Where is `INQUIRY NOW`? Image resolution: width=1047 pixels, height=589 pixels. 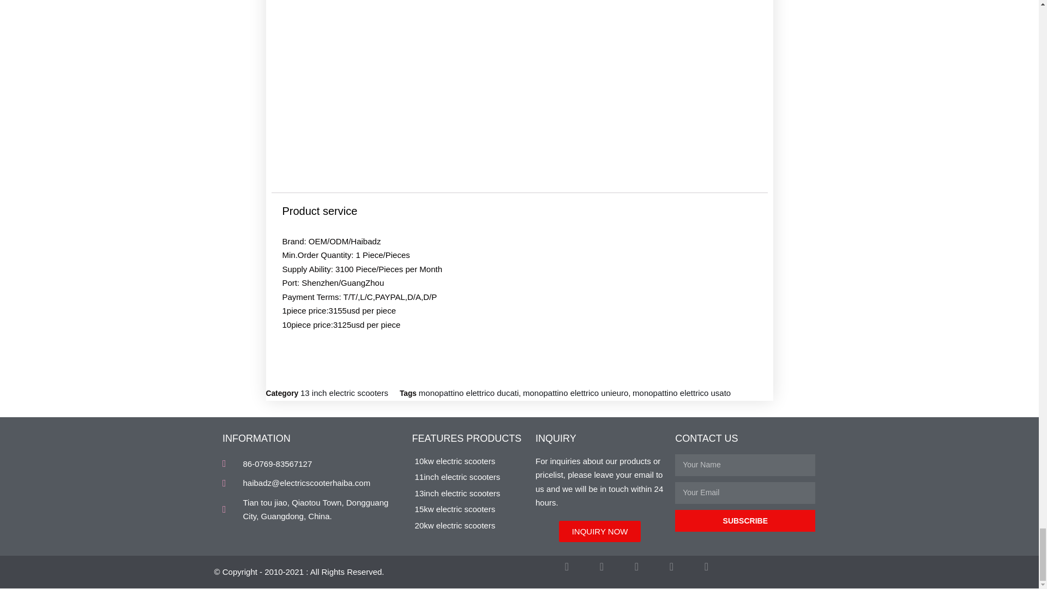 INQUIRY NOW is located at coordinates (600, 531).